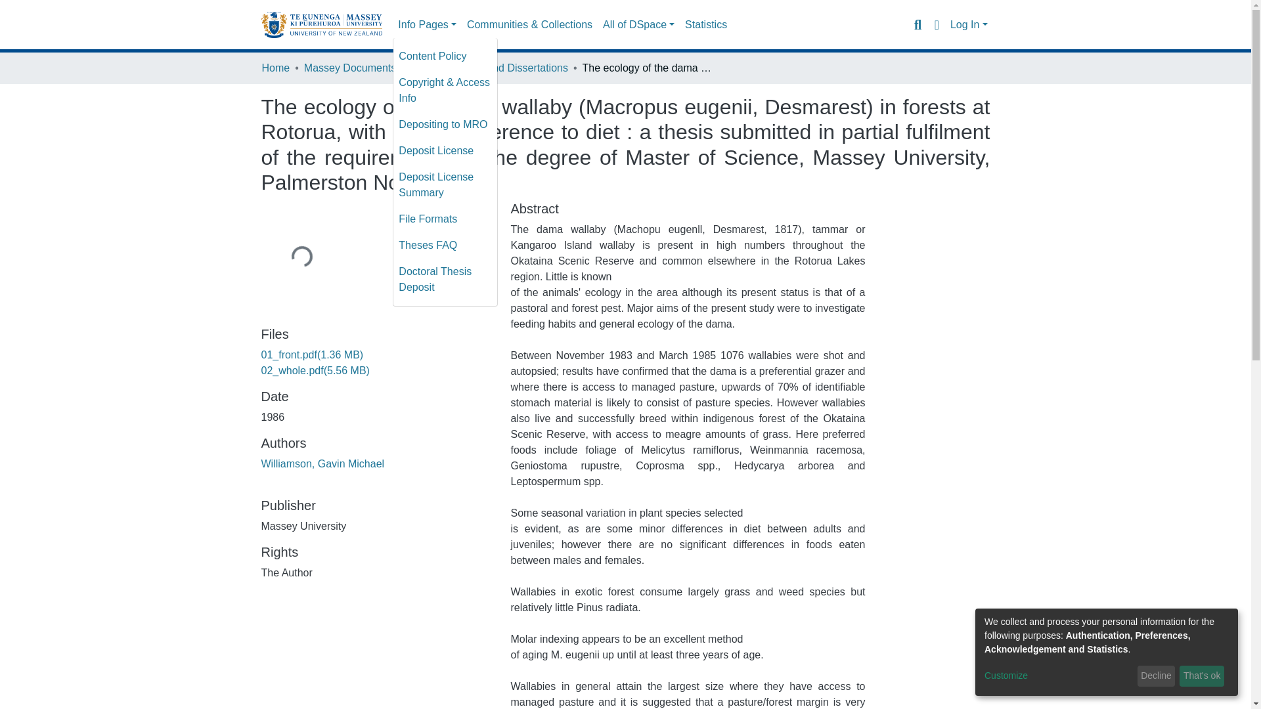  I want to click on Theses FAQ, so click(445, 246).